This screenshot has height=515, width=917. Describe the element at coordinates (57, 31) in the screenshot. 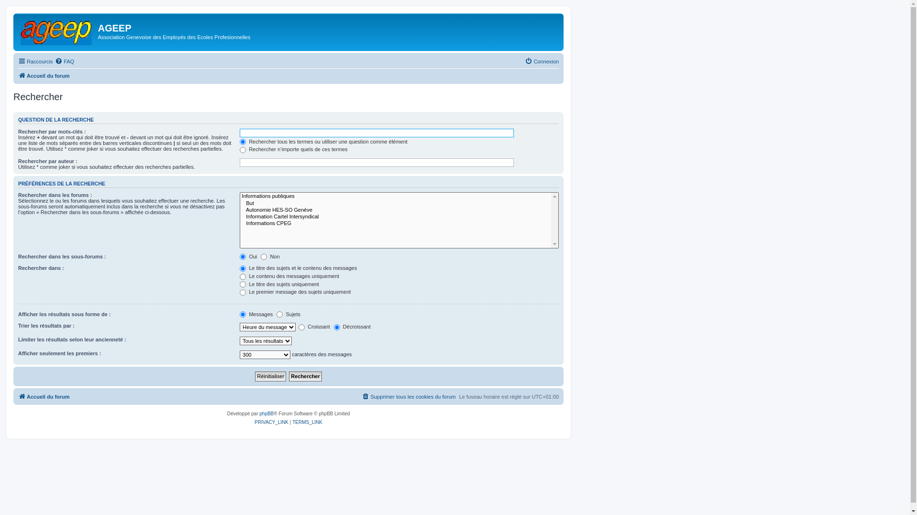

I see `Accueil du forum` at that location.